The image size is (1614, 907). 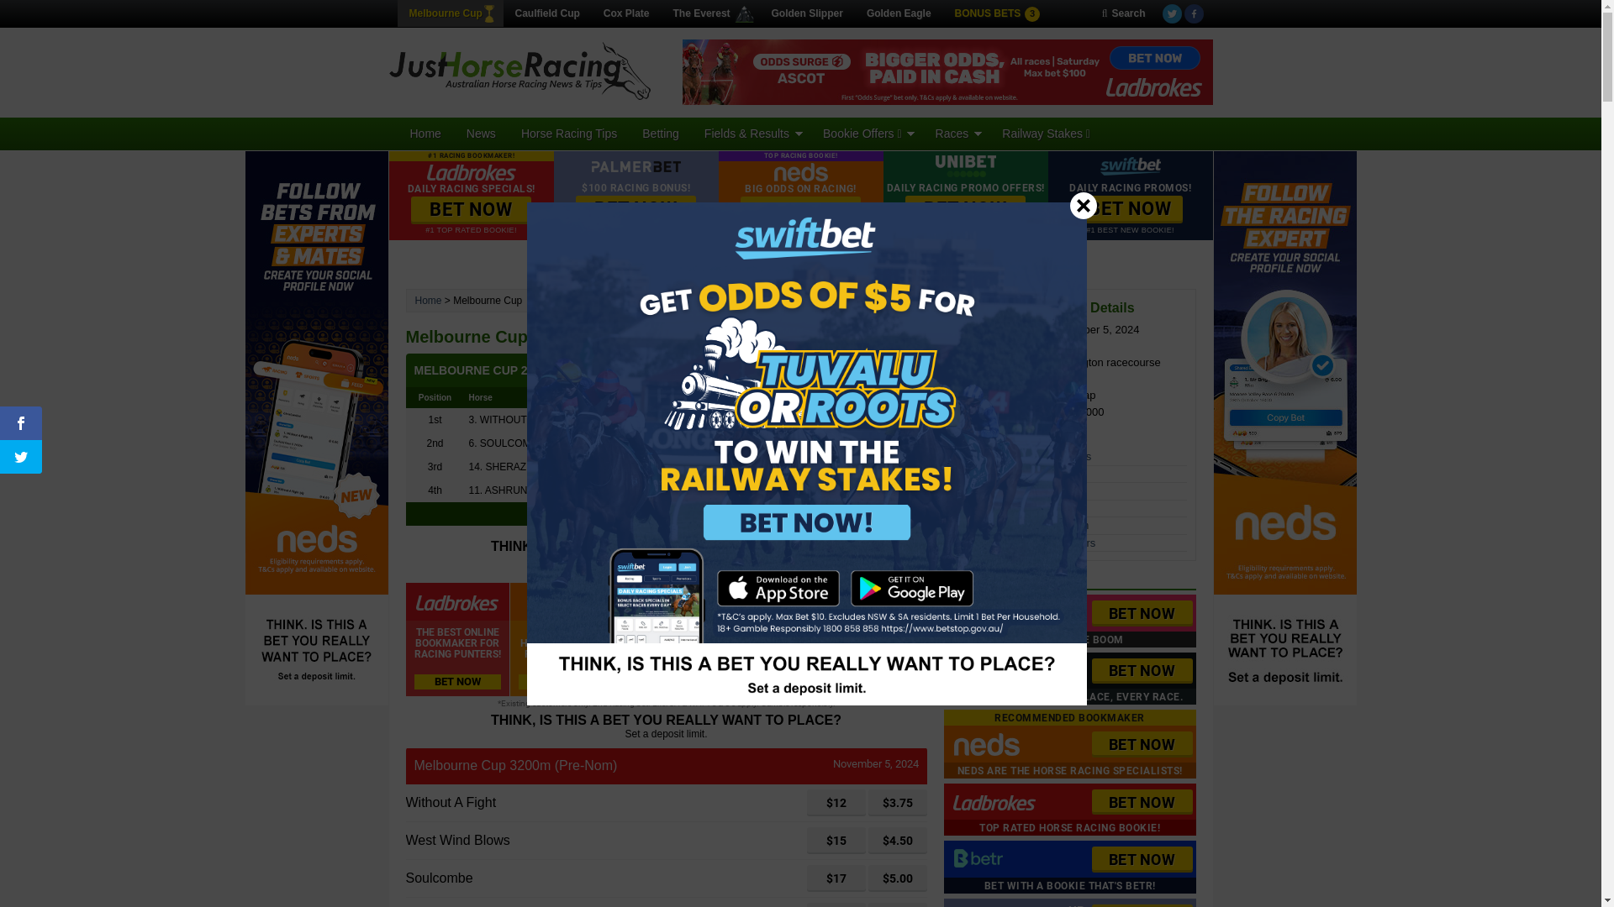 What do you see at coordinates (897, 878) in the screenshot?
I see `$5.00` at bounding box center [897, 878].